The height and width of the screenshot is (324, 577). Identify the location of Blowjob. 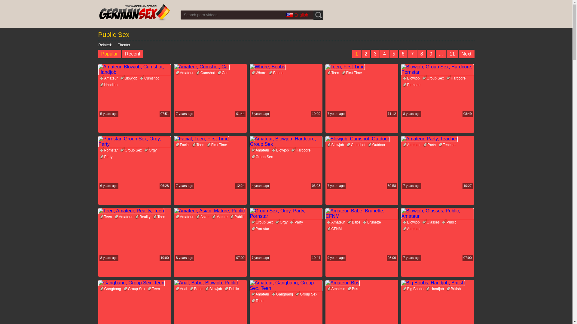
(214, 289).